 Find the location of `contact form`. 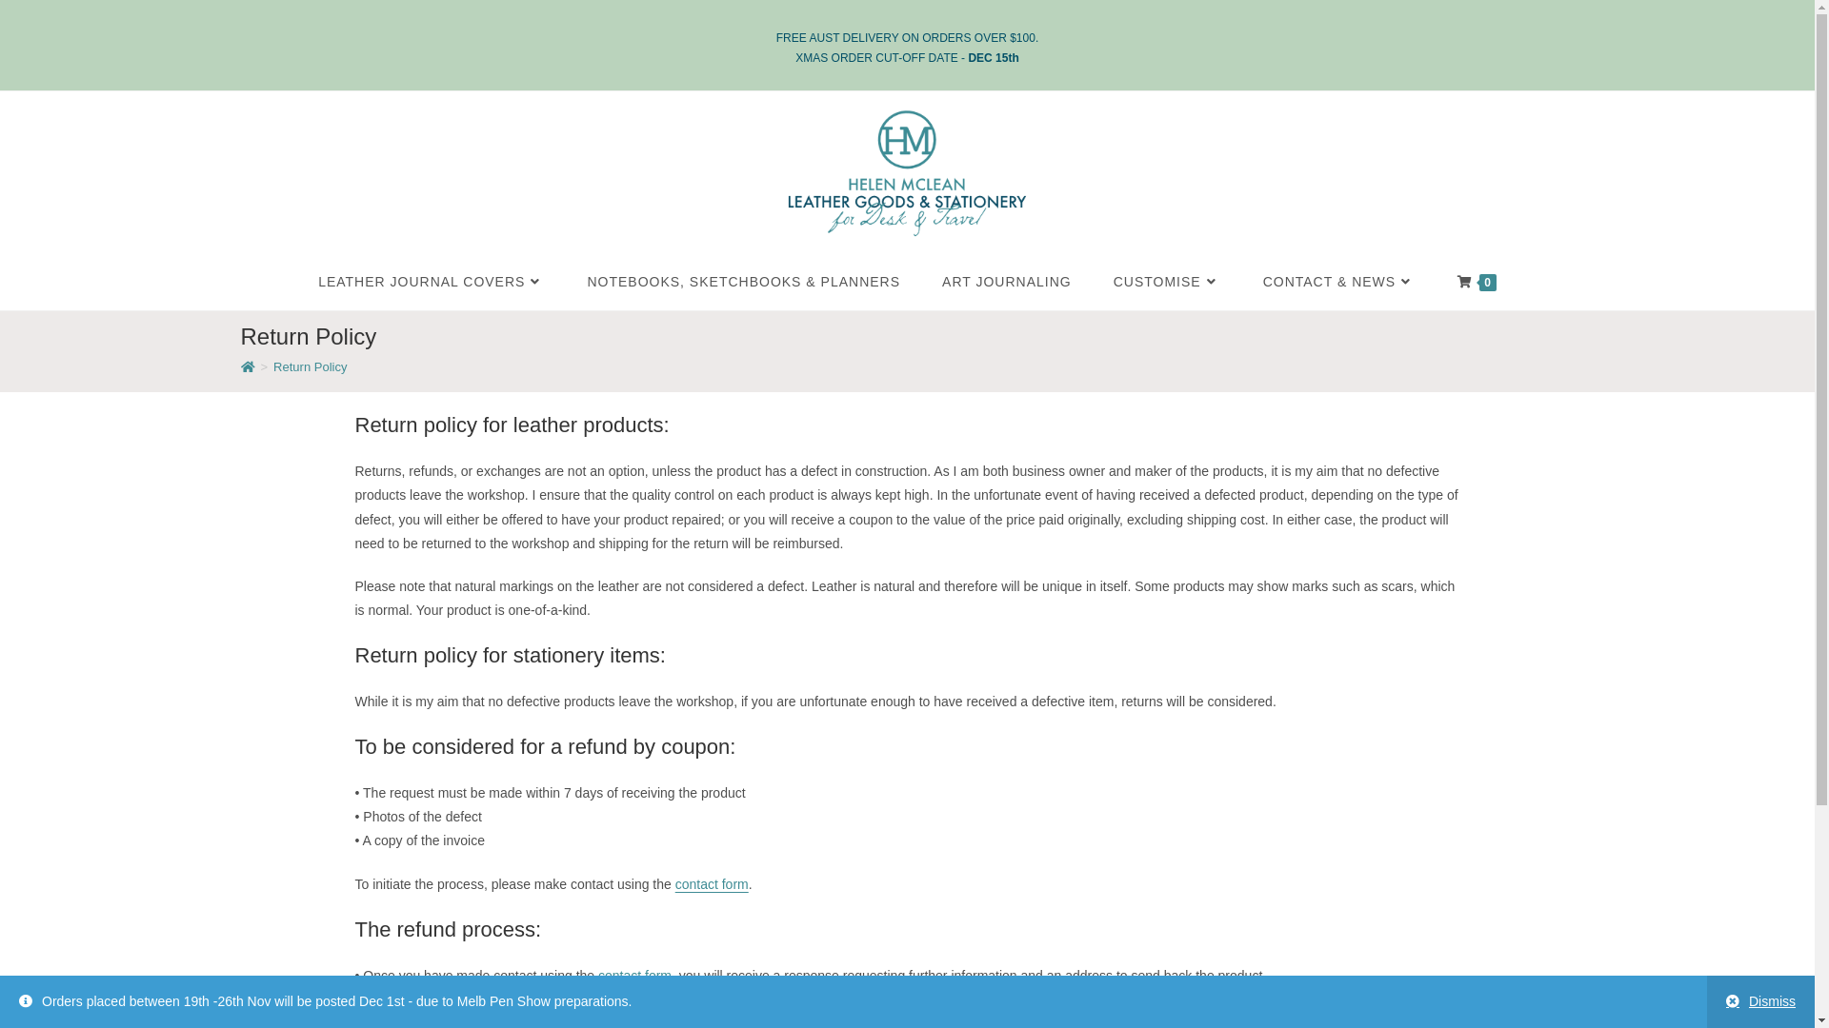

contact form is located at coordinates (634, 976).